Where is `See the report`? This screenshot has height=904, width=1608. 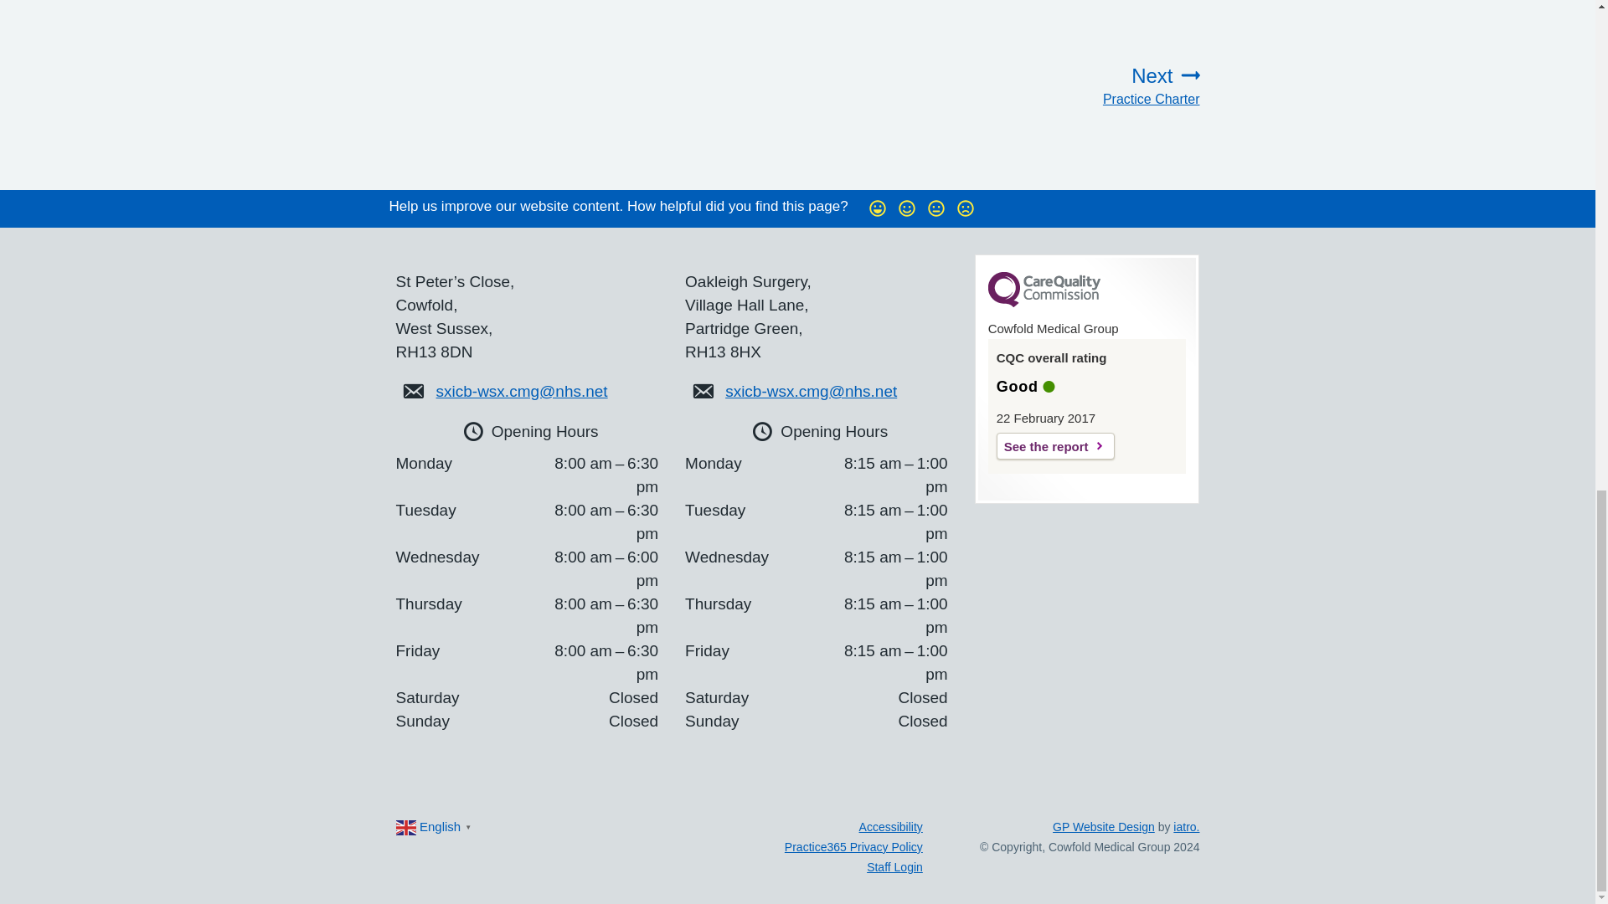 See the report is located at coordinates (1079, 85).